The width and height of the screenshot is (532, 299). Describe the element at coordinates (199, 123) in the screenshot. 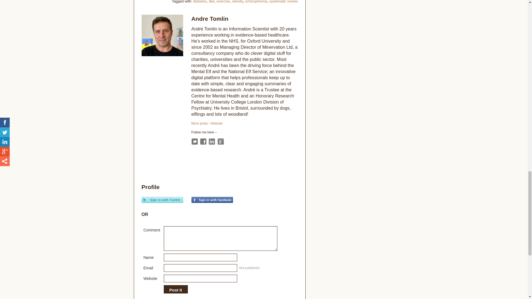

I see `Andre Tomlin` at that location.